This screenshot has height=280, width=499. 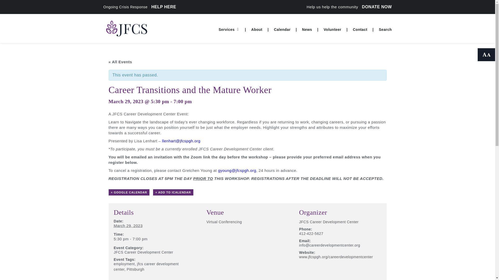 I want to click on JFCS Career Development Center, so click(x=329, y=222).